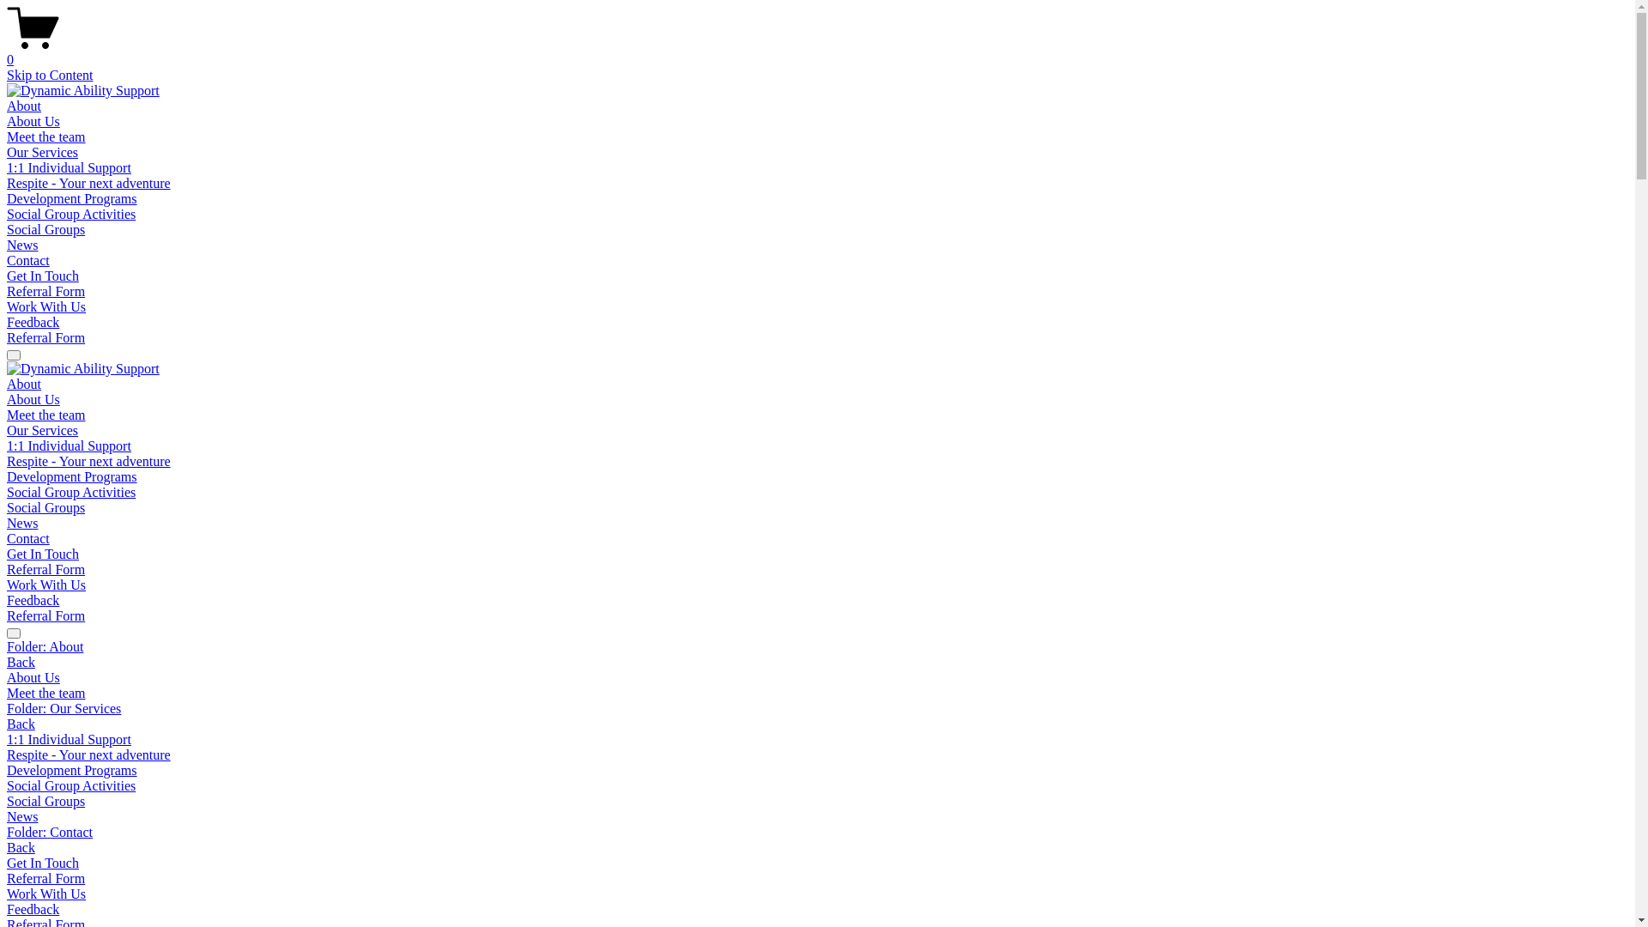  What do you see at coordinates (817, 879) in the screenshot?
I see `Referral Form` at bounding box center [817, 879].